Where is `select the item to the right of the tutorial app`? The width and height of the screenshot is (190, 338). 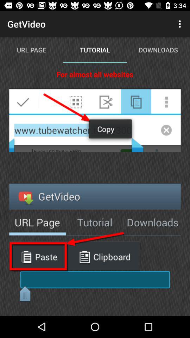 select the item to the right of the tutorial app is located at coordinates (181, 24).